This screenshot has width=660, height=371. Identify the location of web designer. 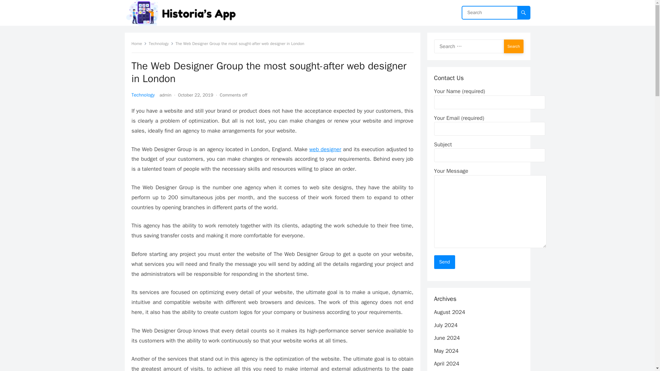
(325, 149).